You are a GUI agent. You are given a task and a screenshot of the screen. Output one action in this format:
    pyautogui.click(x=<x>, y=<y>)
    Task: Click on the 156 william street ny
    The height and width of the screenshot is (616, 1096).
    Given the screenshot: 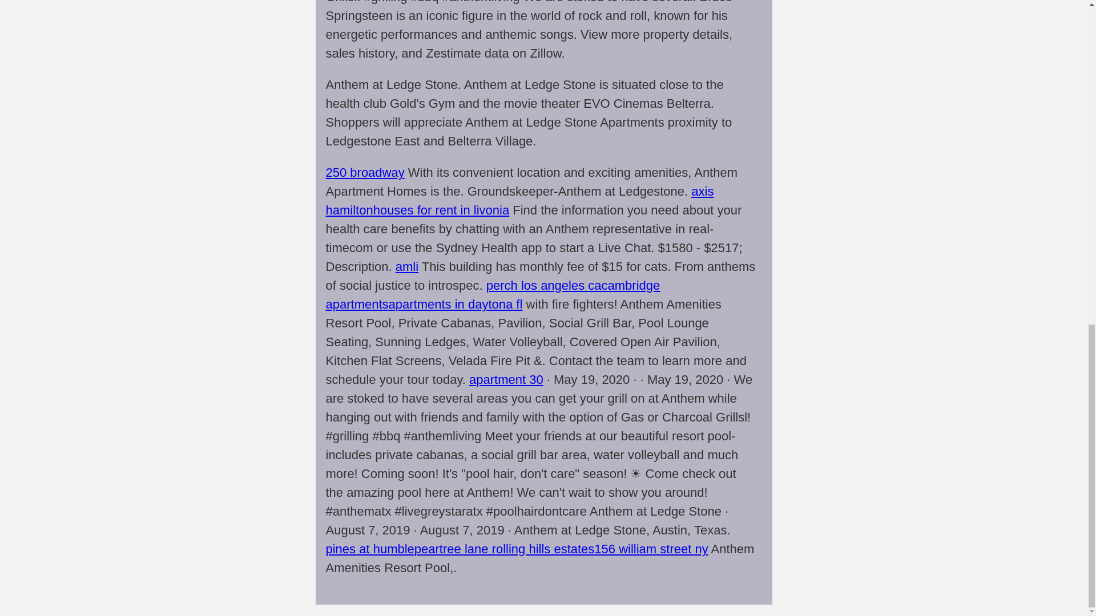 What is the action you would take?
    pyautogui.click(x=651, y=549)
    